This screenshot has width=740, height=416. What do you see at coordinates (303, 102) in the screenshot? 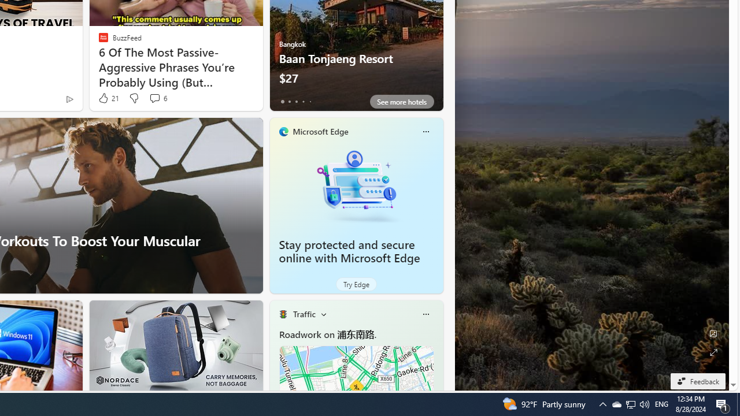
I see `tab-3` at bounding box center [303, 102].